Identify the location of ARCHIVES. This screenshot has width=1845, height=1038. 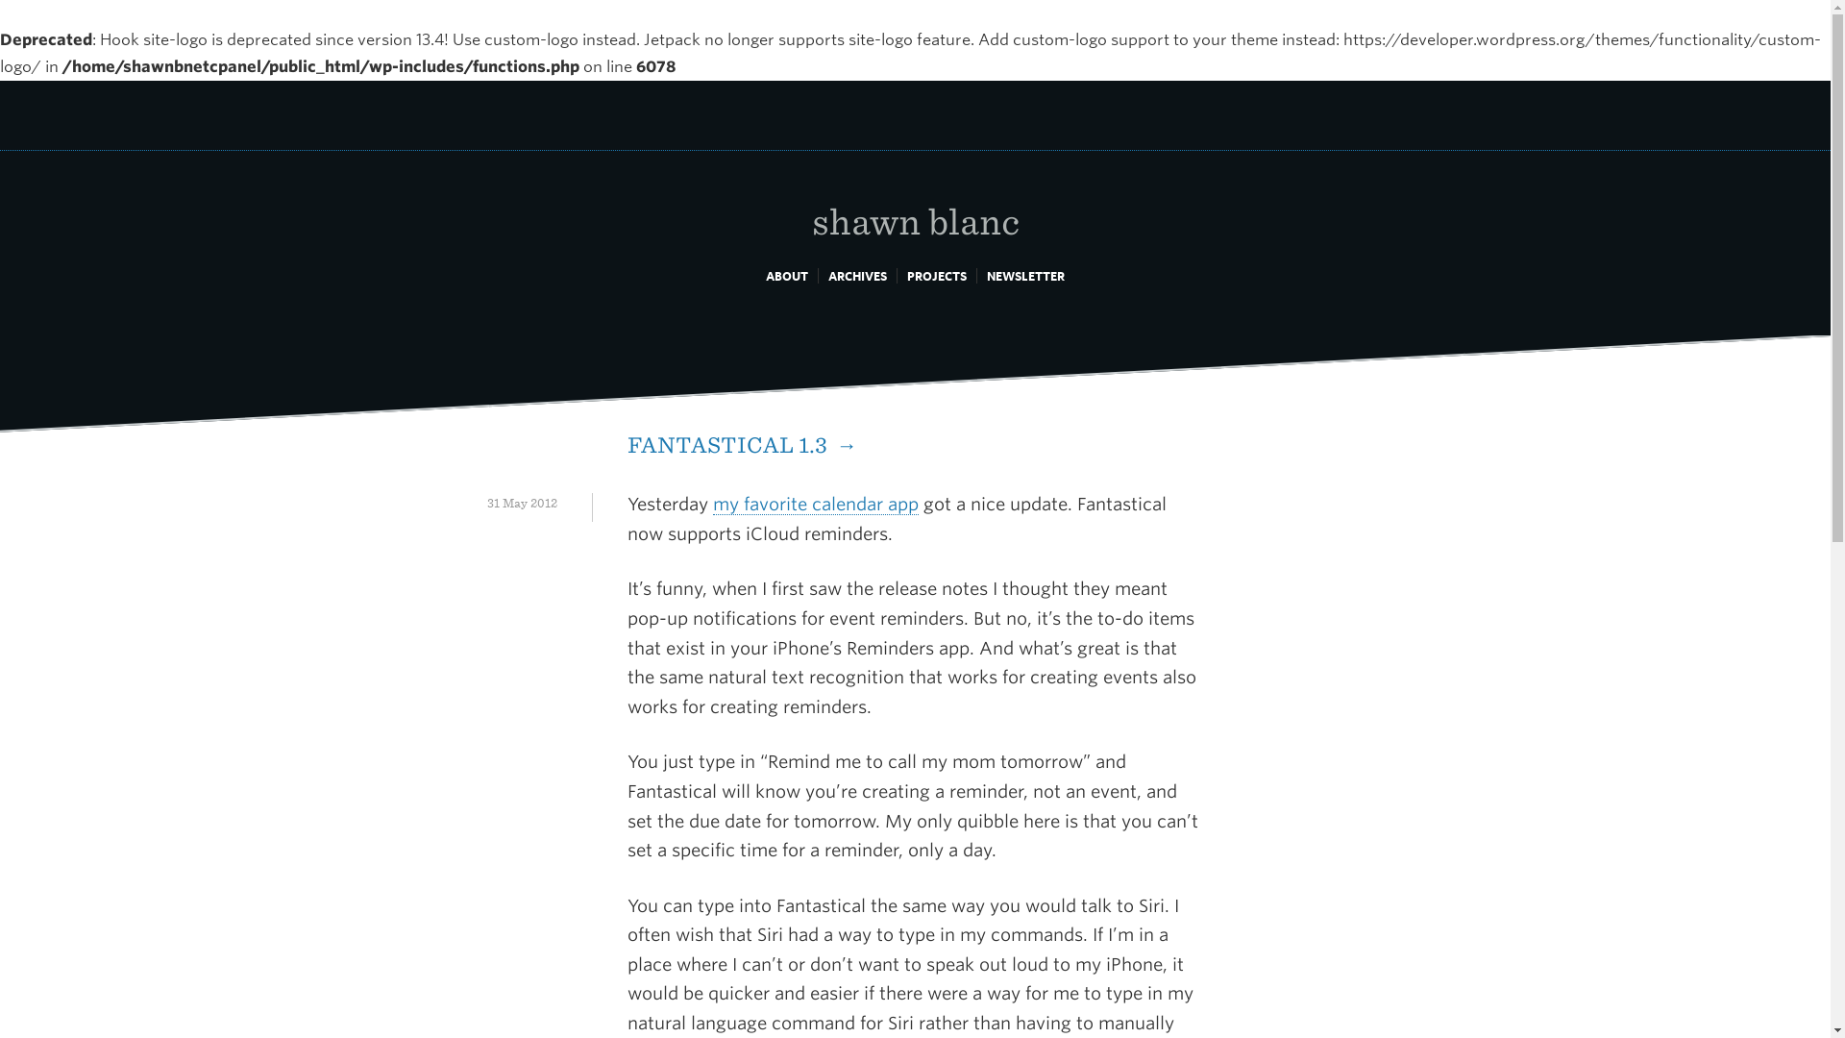
(857, 275).